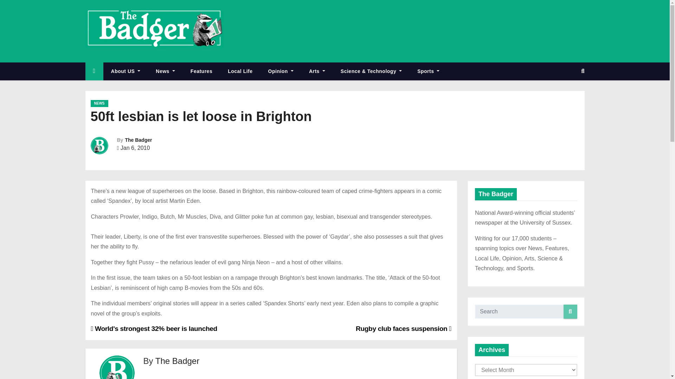 Image resolution: width=675 pixels, height=379 pixels. I want to click on The Badger, so click(139, 140).